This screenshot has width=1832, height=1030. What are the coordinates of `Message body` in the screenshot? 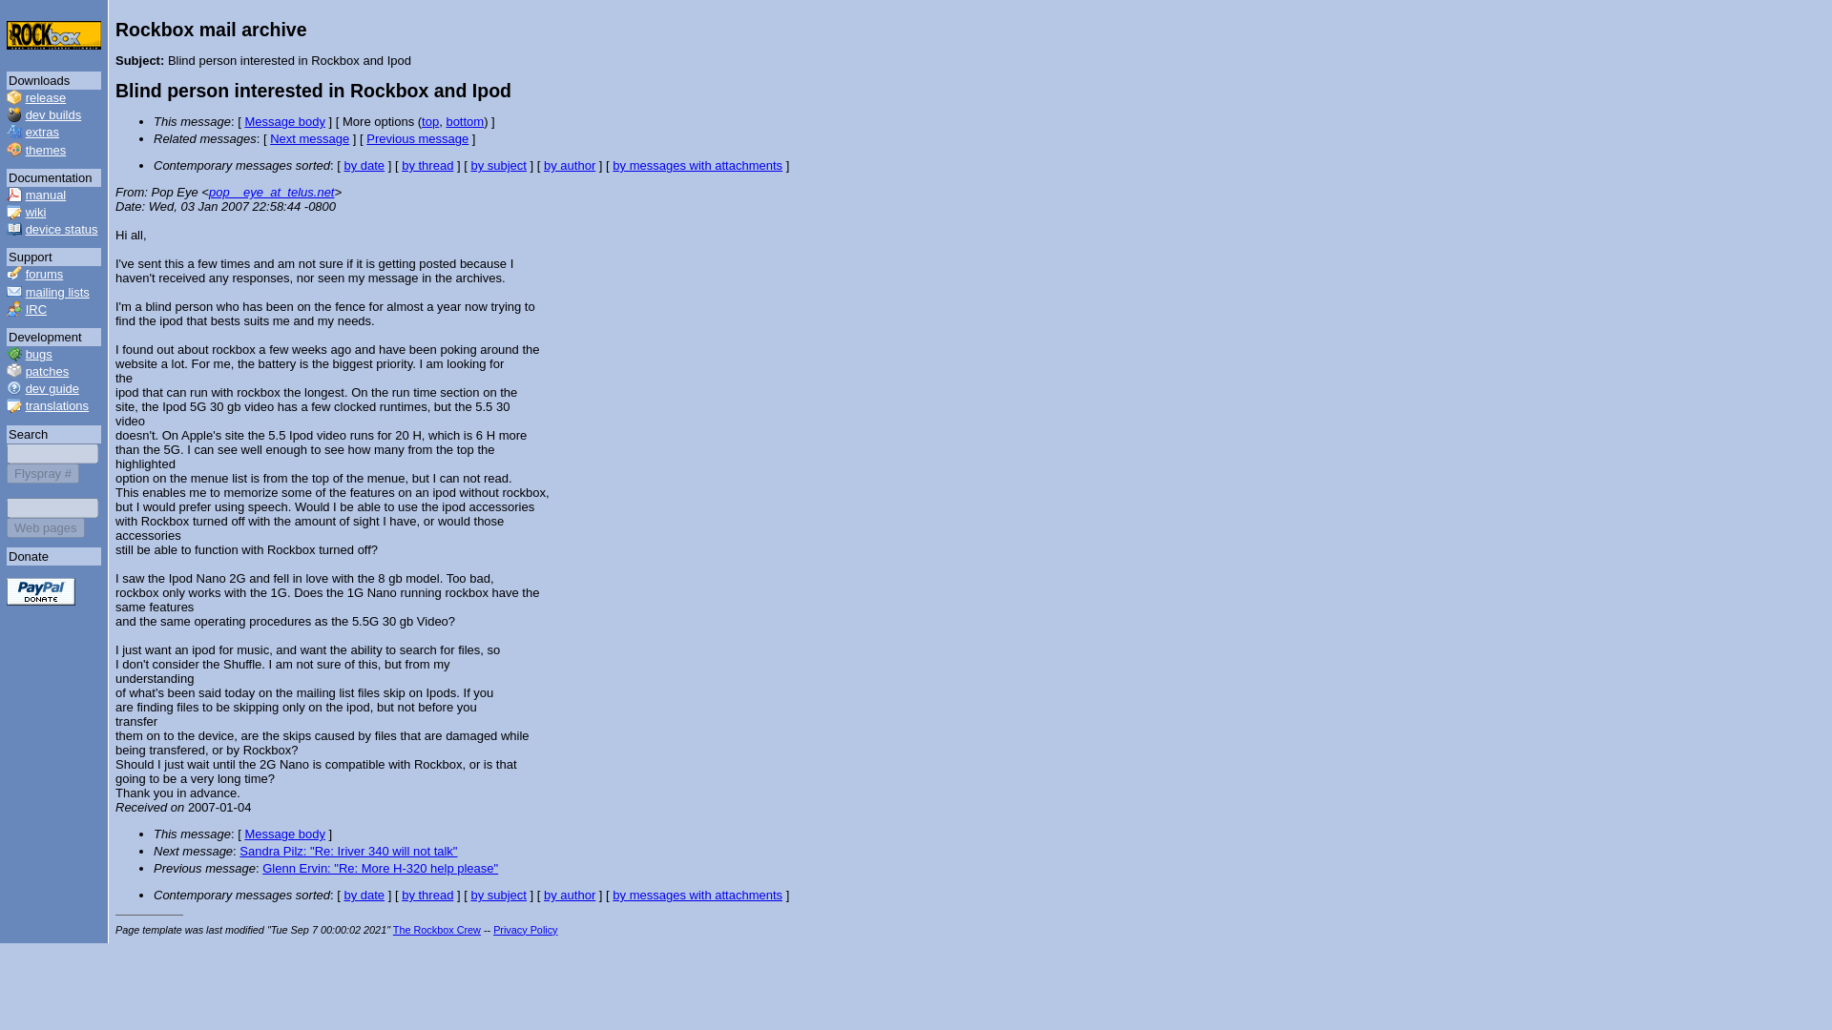 It's located at (284, 121).